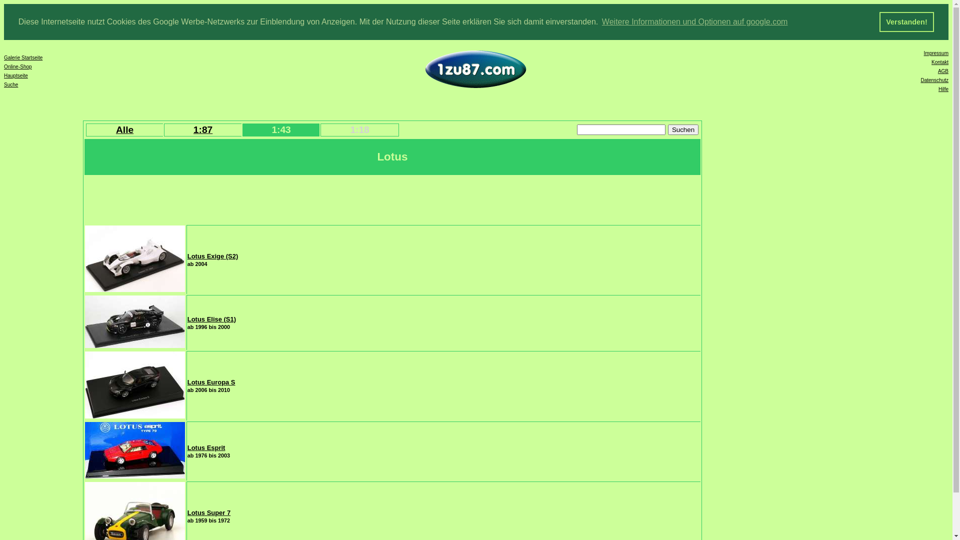  Describe the element at coordinates (209, 512) in the screenshot. I see `Lotus Super 7` at that location.